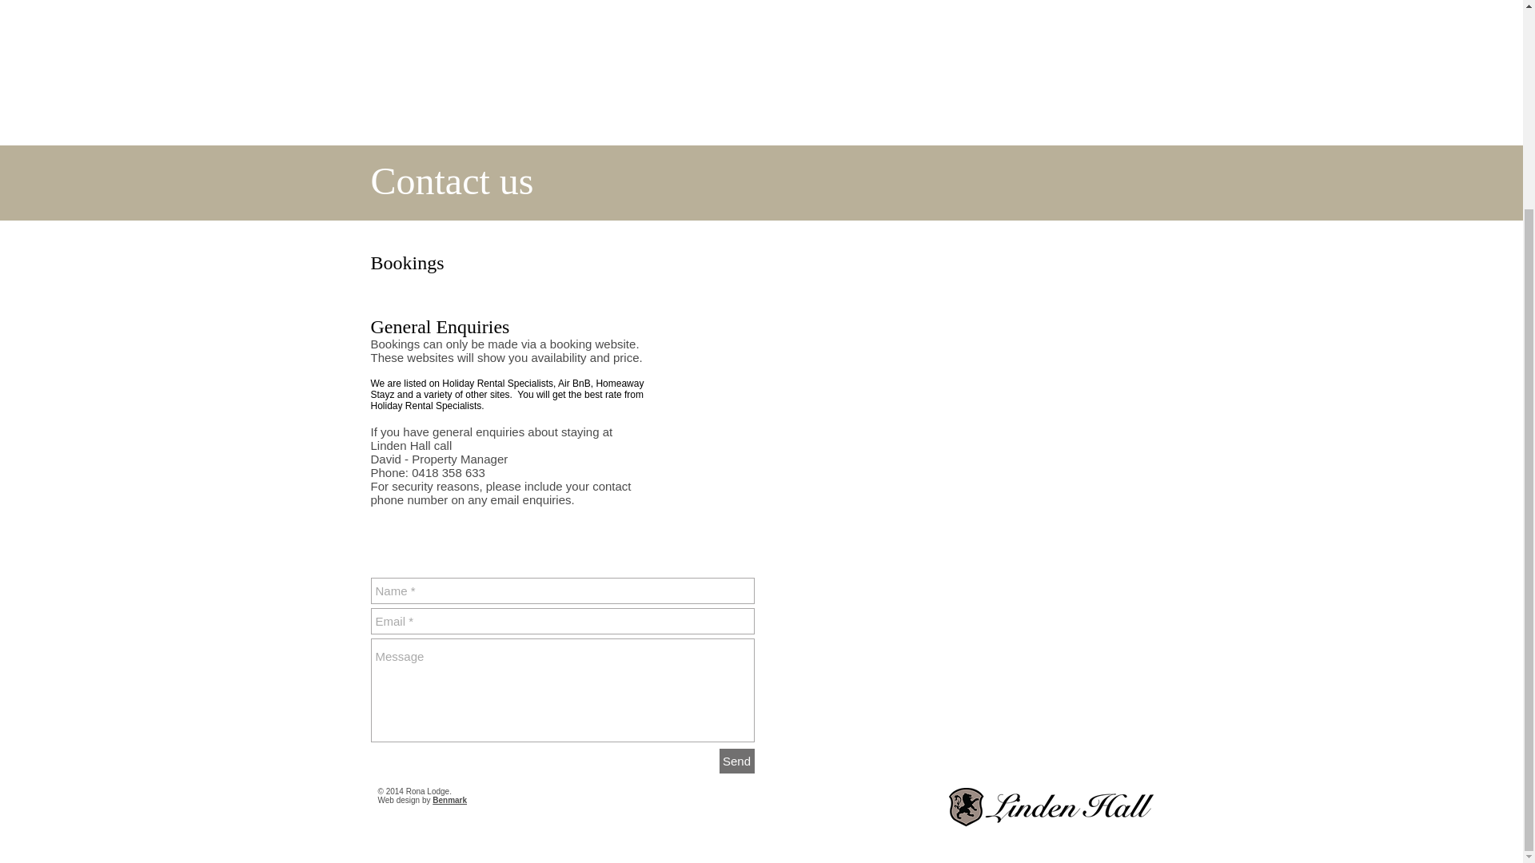  I want to click on Benmark, so click(449, 799).